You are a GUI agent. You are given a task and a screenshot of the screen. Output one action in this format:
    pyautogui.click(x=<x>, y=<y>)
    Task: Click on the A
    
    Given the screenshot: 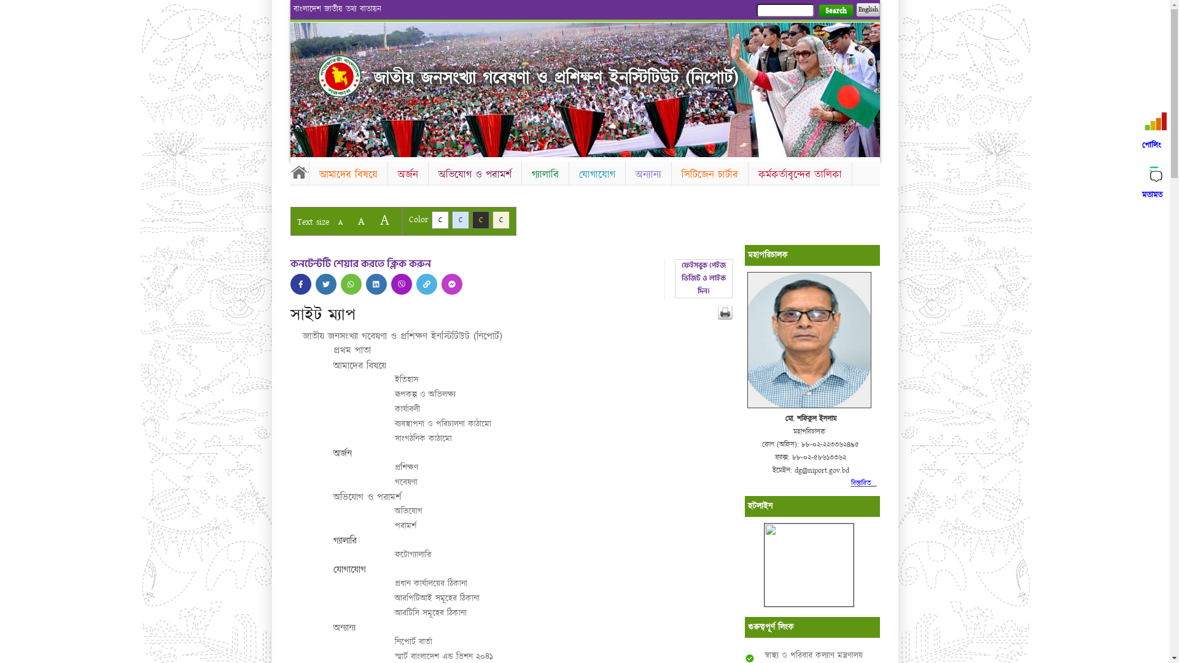 What is the action you would take?
    pyautogui.click(x=340, y=222)
    